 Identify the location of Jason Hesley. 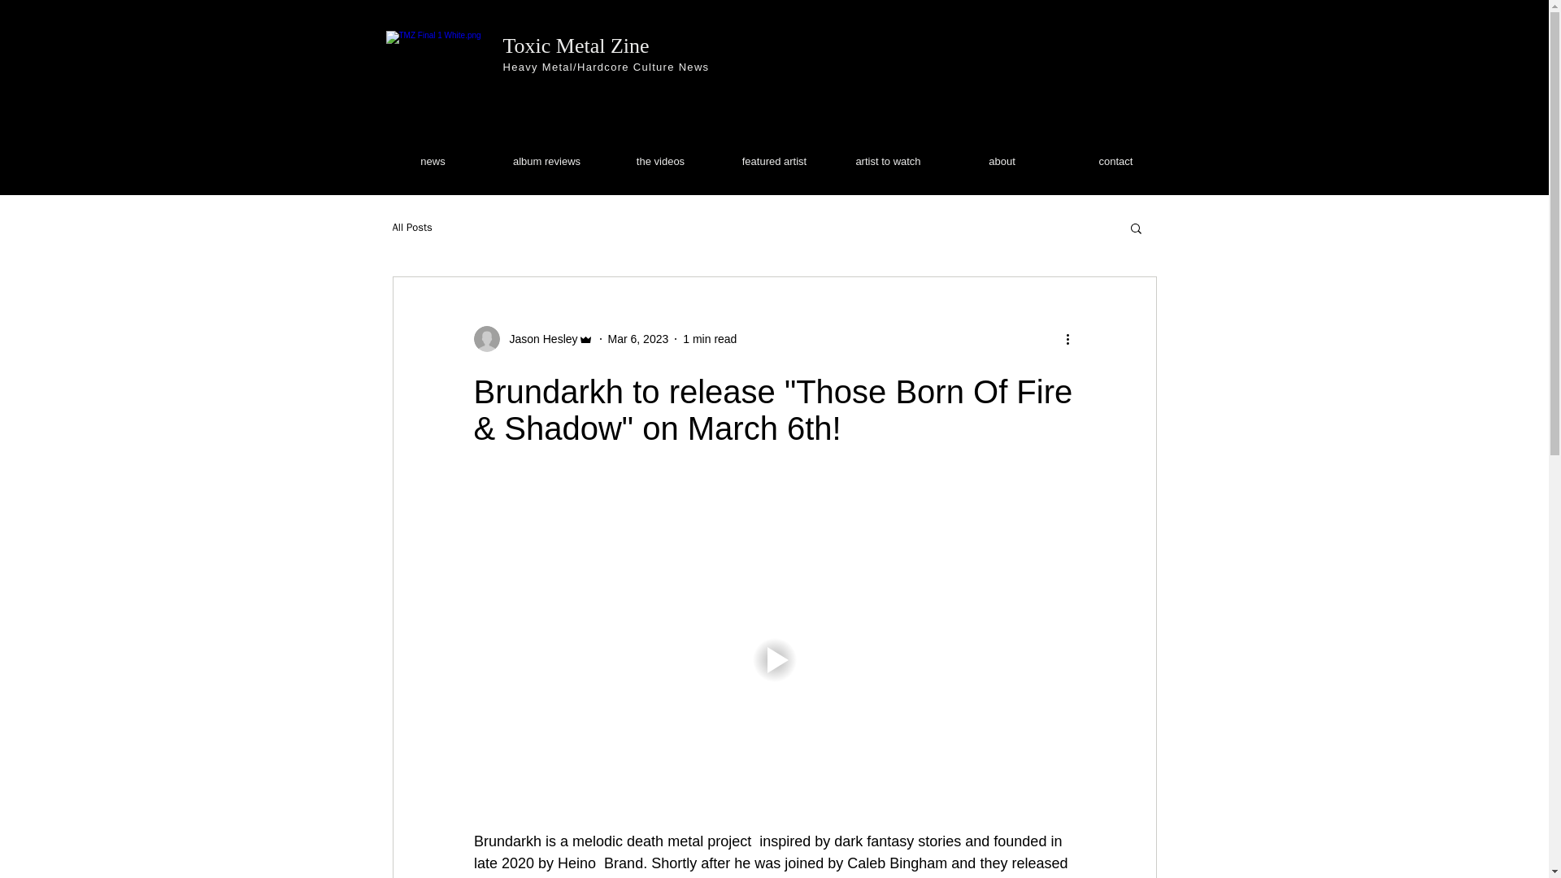
(538, 338).